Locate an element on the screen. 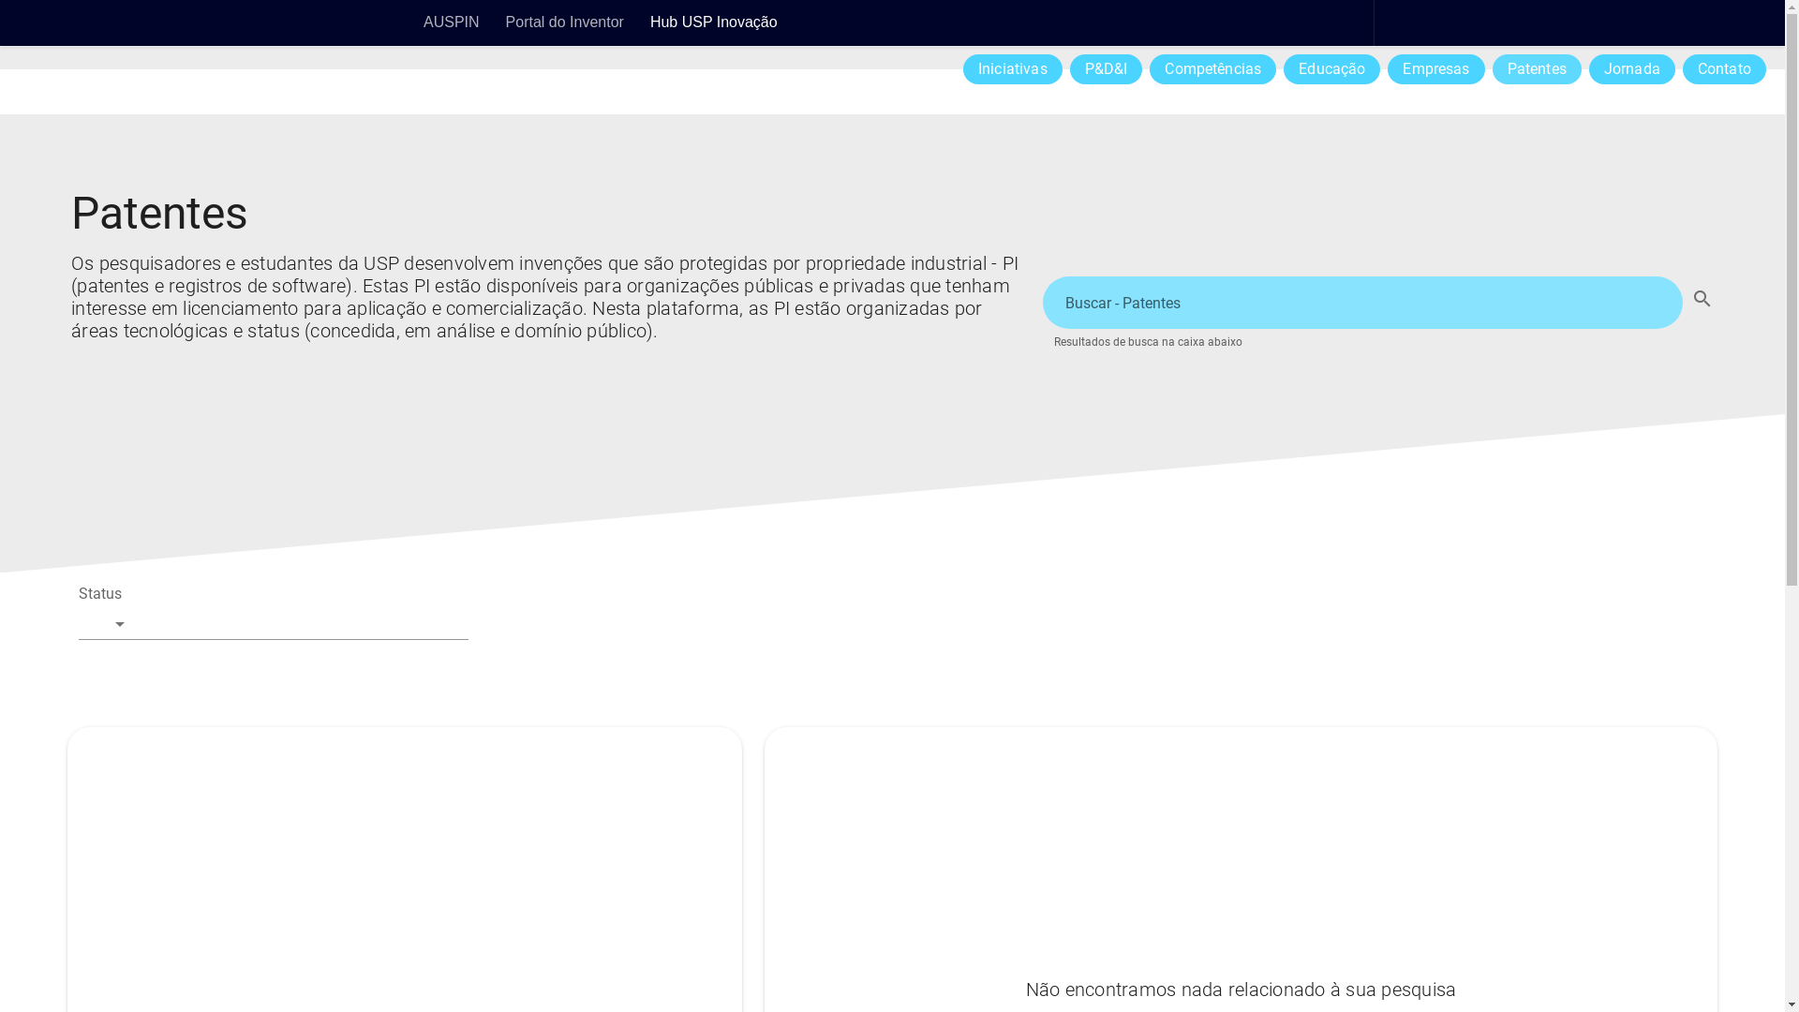  Empresas is located at coordinates (1435, 69).